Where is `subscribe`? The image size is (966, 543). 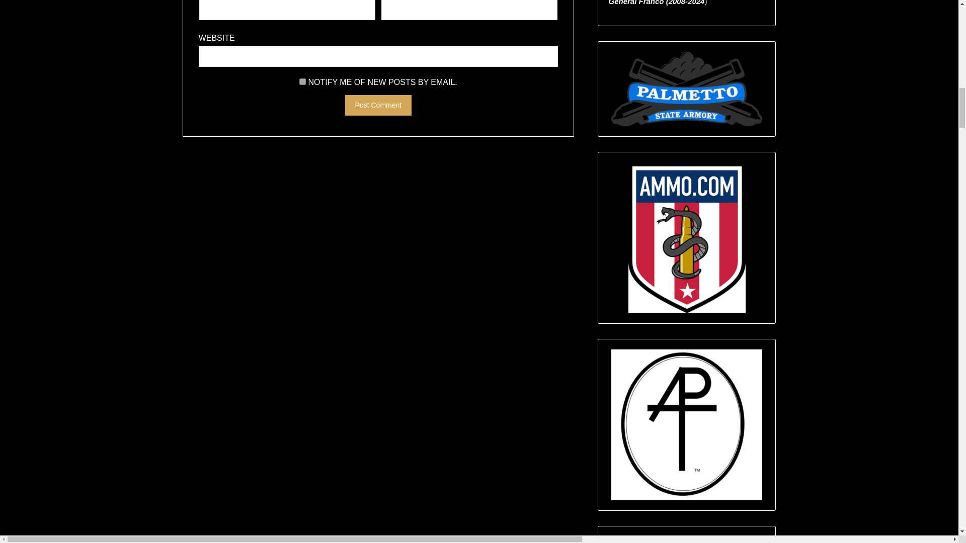
subscribe is located at coordinates (303, 81).